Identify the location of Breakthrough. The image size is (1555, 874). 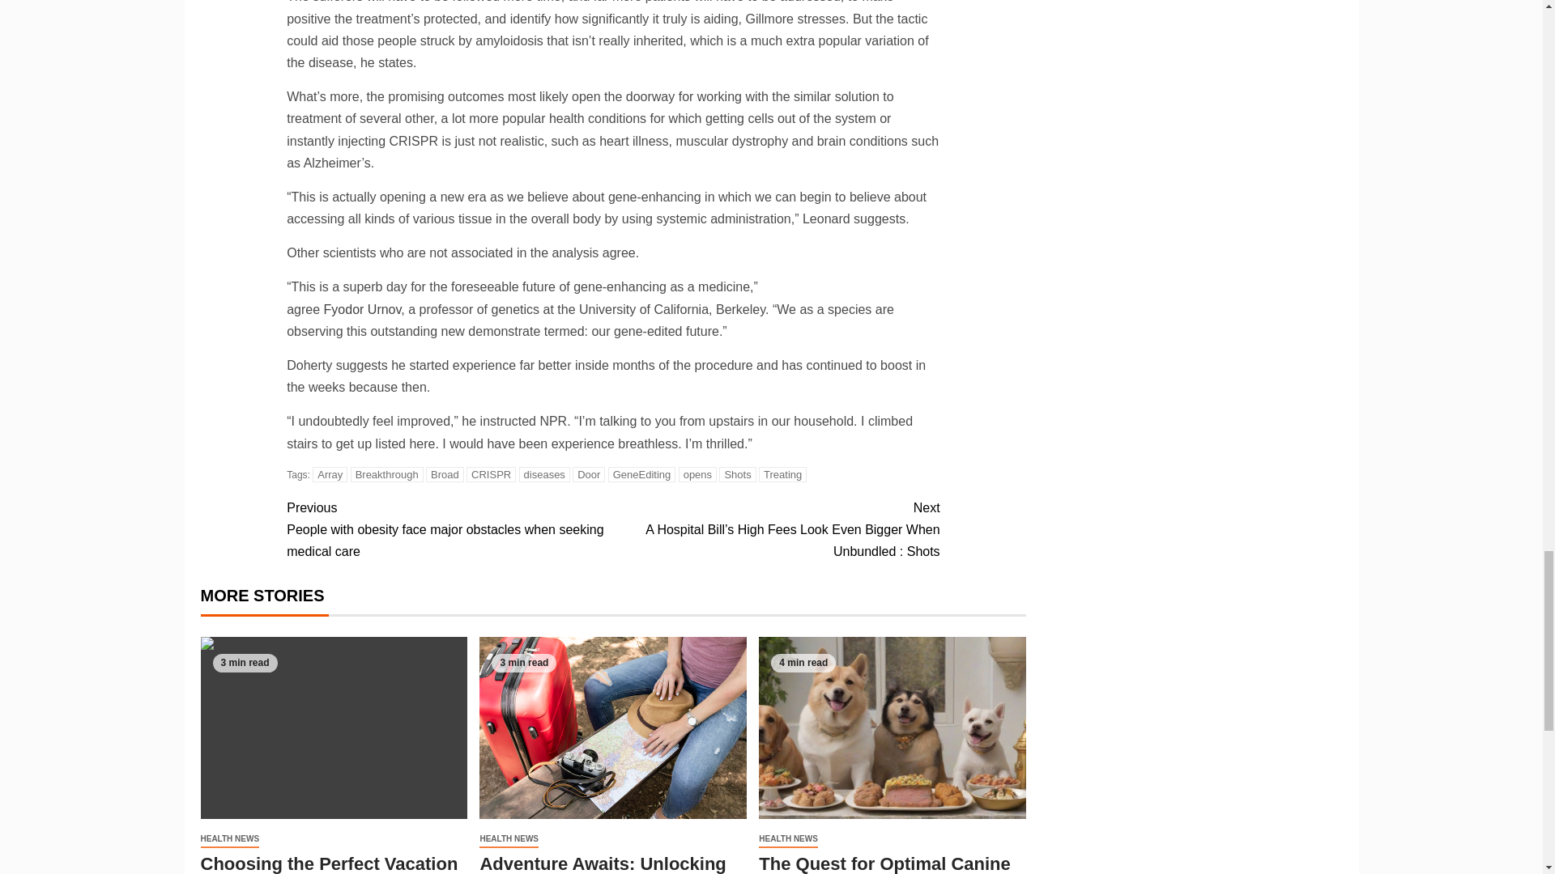
(387, 474).